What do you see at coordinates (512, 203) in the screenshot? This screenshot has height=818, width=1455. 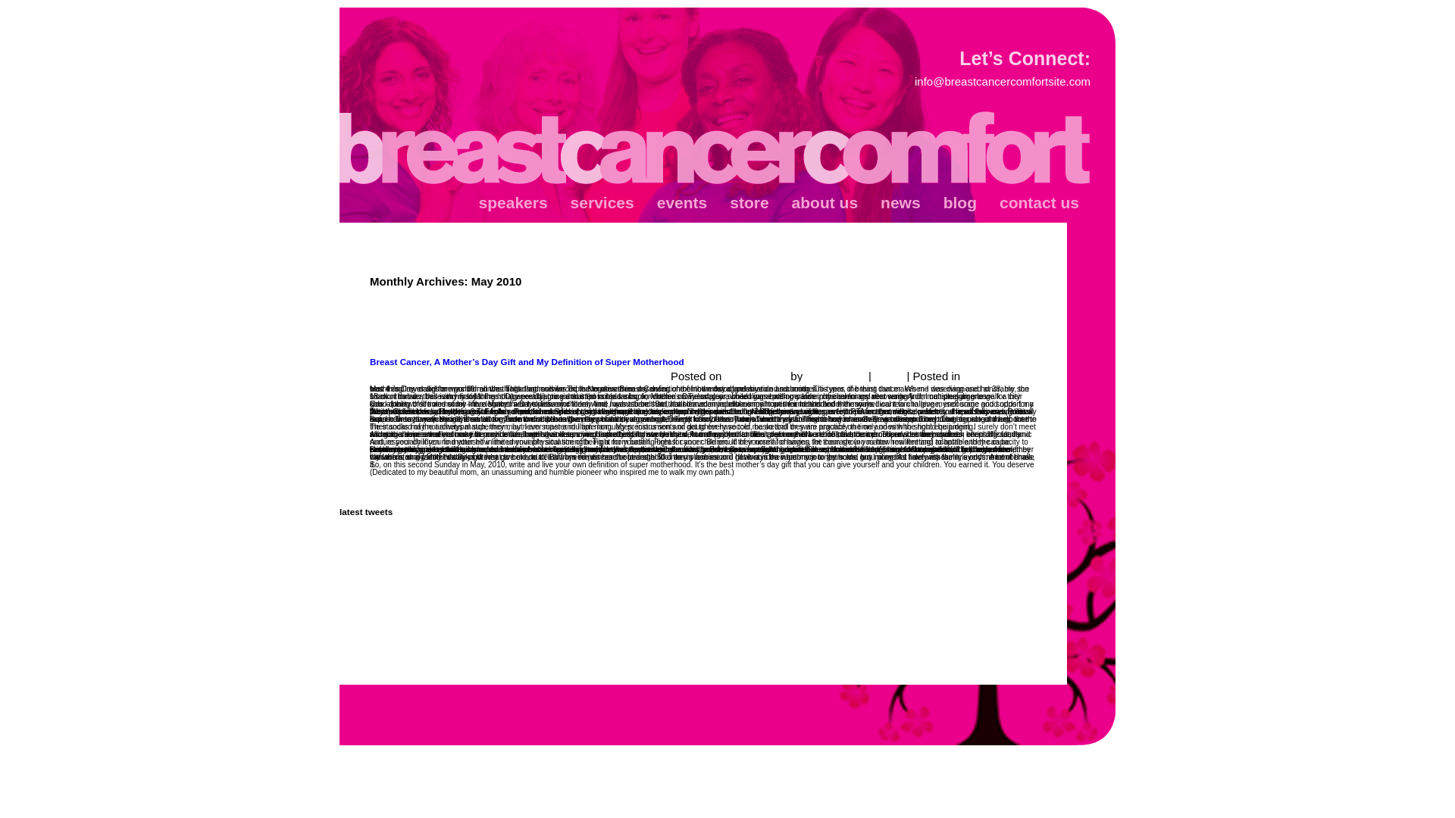 I see `speakers` at bounding box center [512, 203].